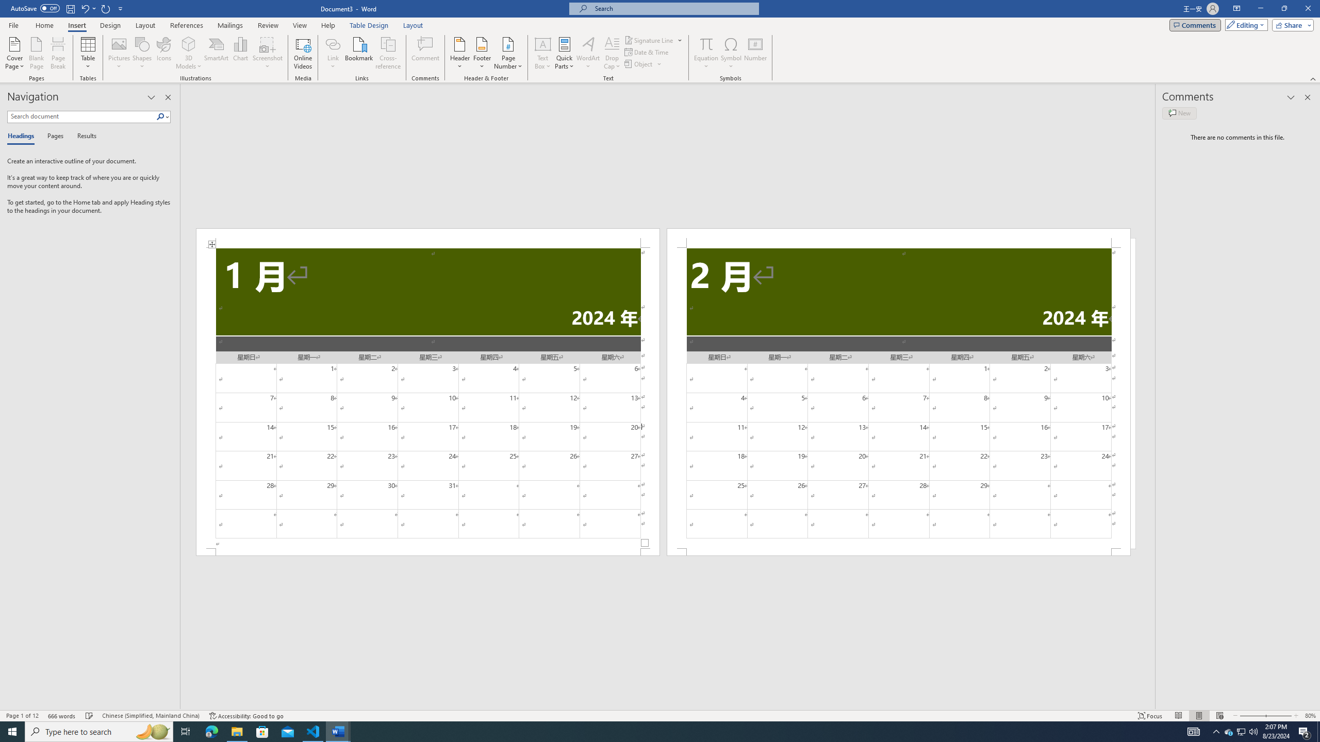 This screenshot has height=742, width=1320. Describe the element at coordinates (706, 62) in the screenshot. I see `More Options` at that location.